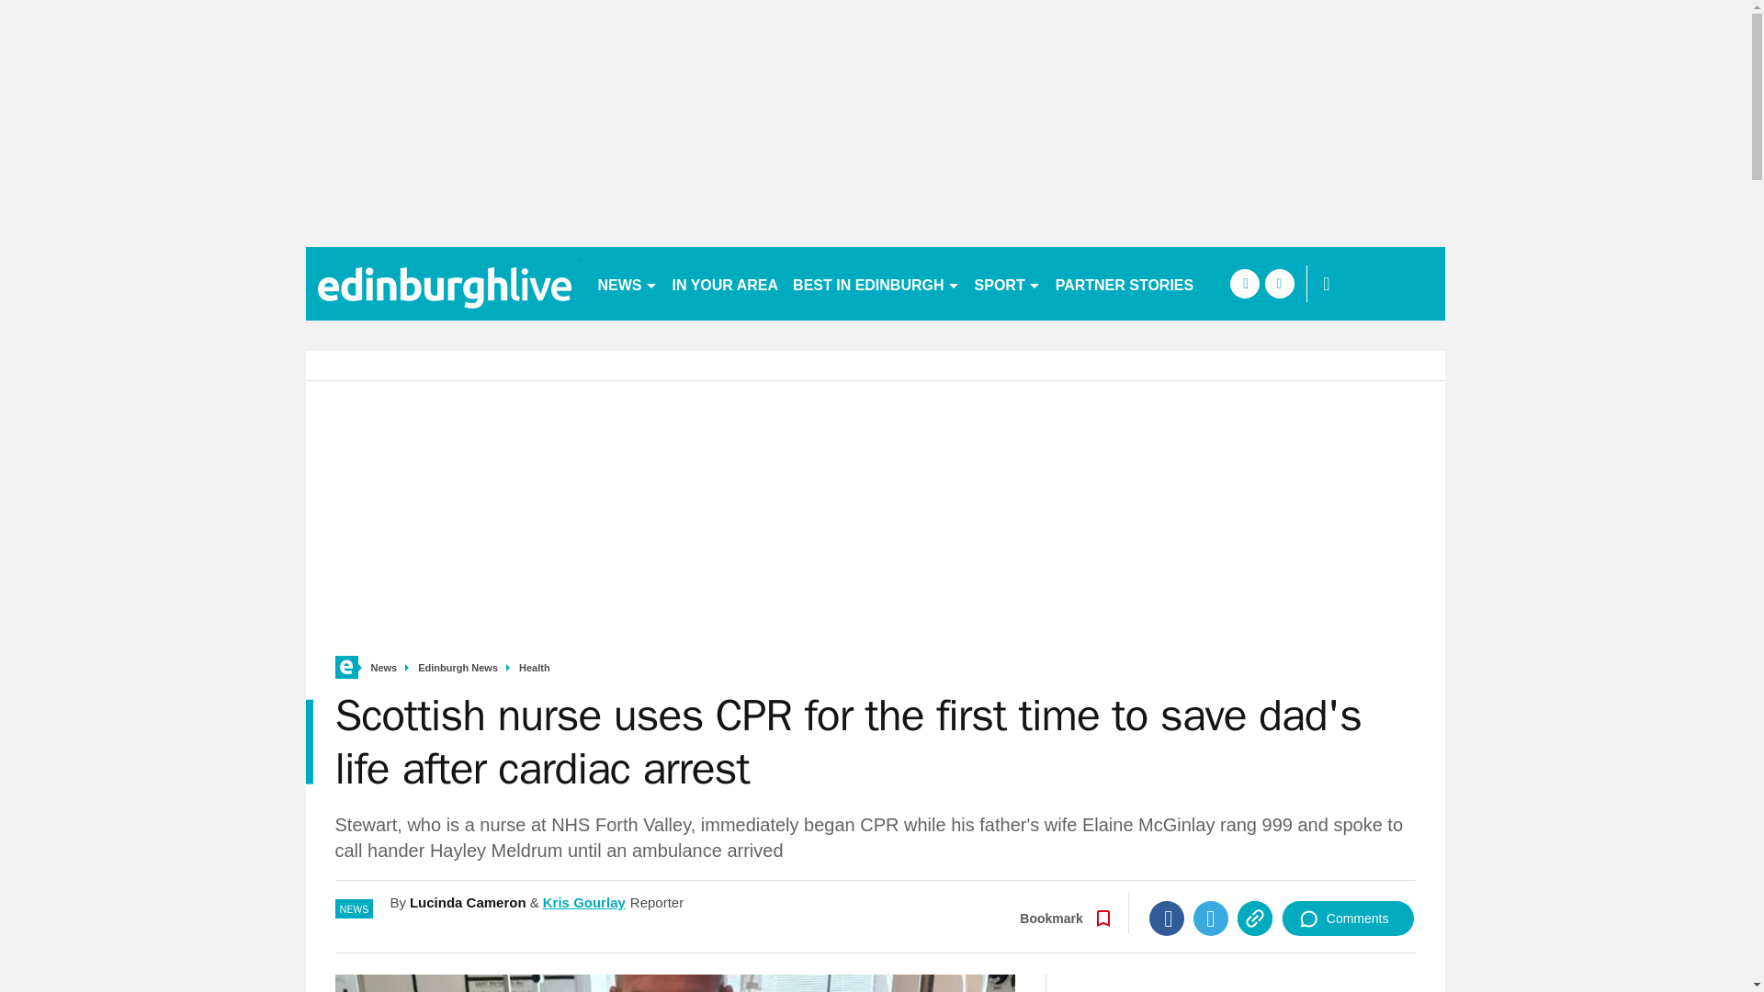  I want to click on VOUCHER CODES, so click(1281, 283).